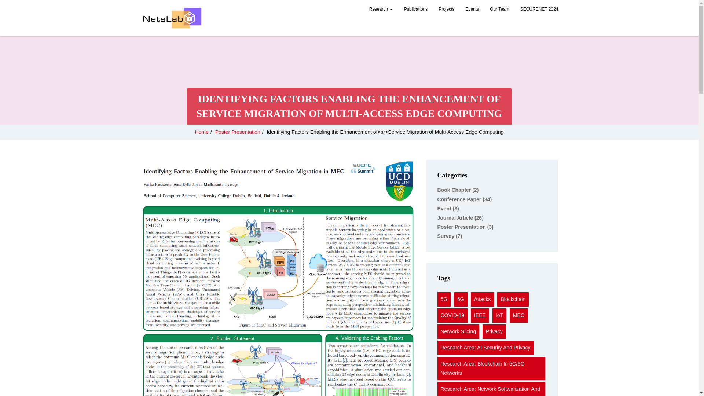 The width and height of the screenshot is (704, 396). Describe the element at coordinates (446, 10) in the screenshot. I see `Projects` at that location.